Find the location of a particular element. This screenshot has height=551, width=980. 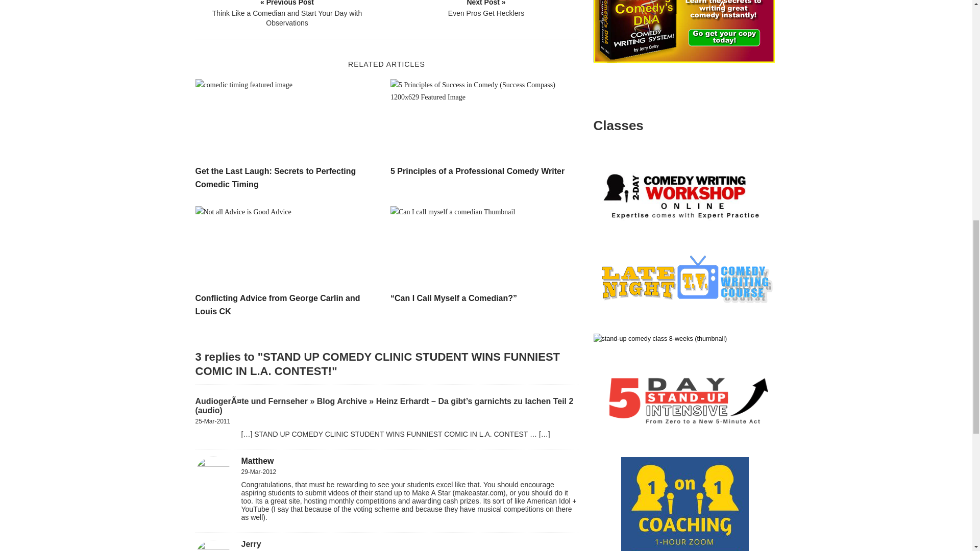

Get the Last Laugh: Secrets to Perfecting Comedic Timing is located at coordinates (289, 120).